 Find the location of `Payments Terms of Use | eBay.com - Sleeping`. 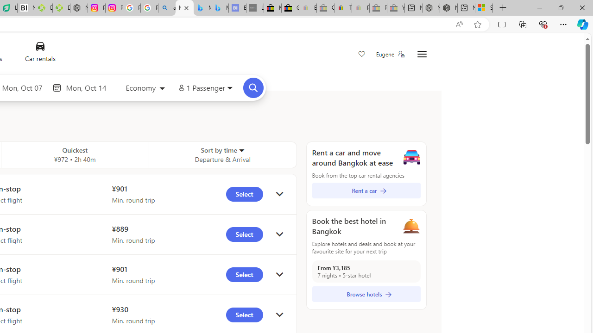

Payments Terms of Use | eBay.com - Sleeping is located at coordinates (360, 8).